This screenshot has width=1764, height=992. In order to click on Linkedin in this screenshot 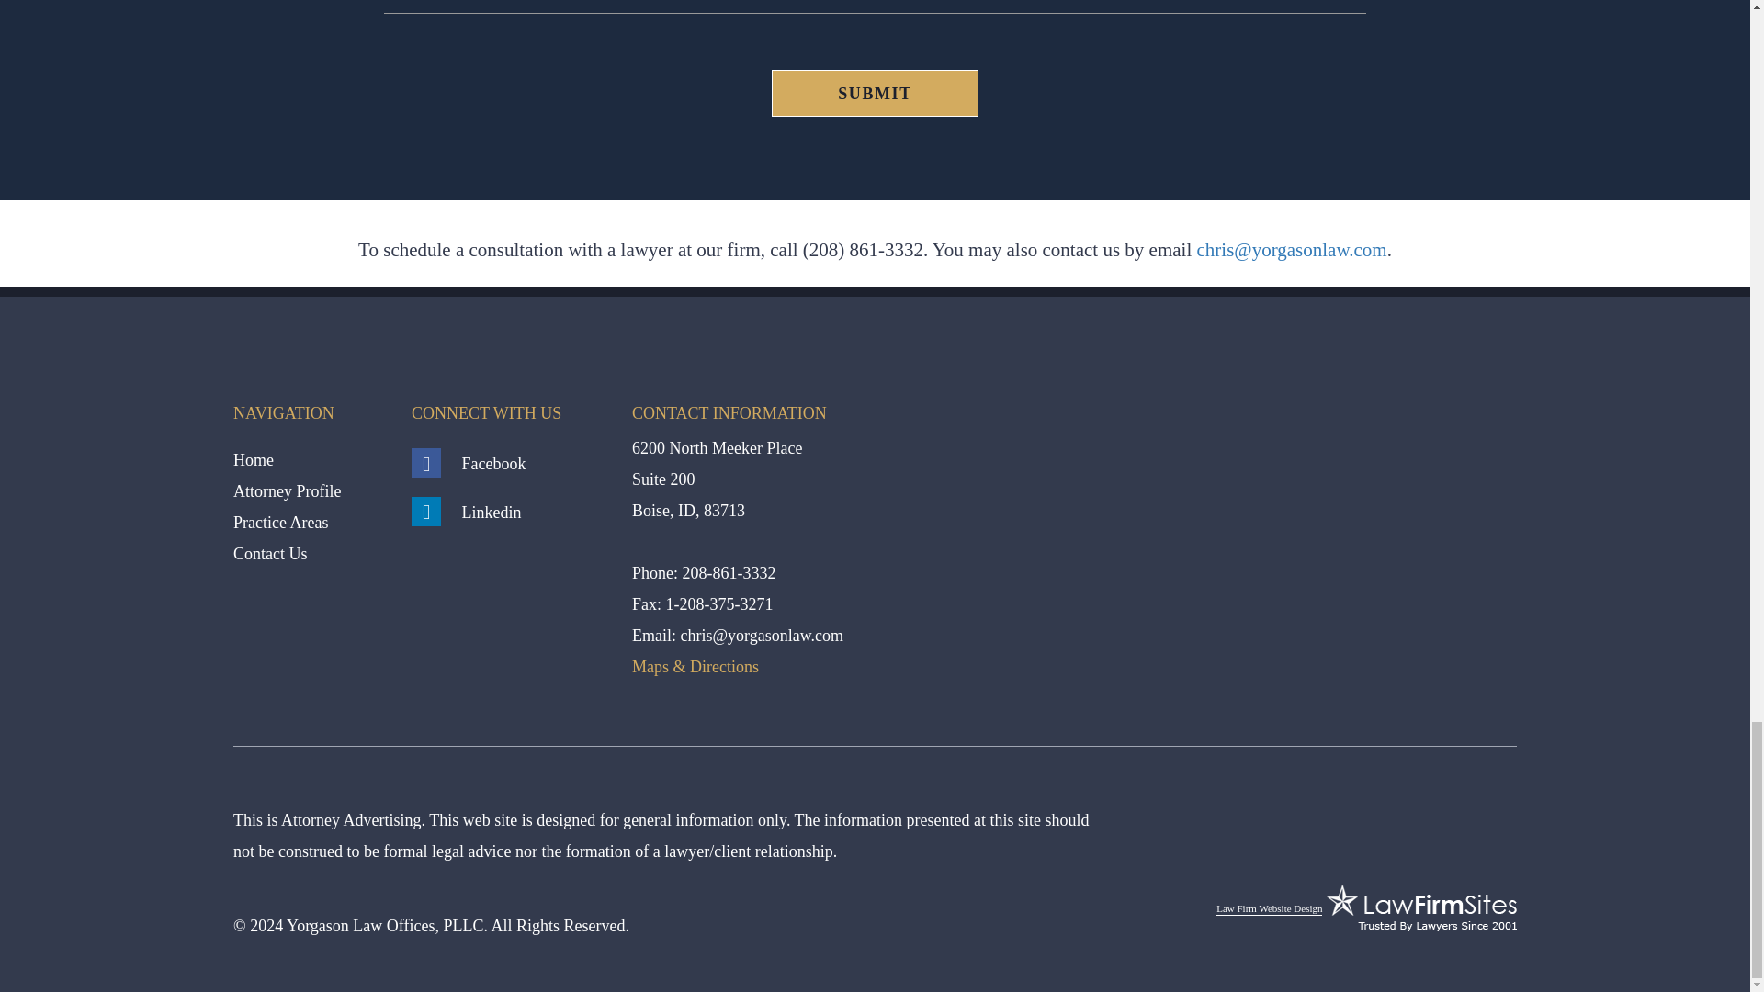, I will do `click(467, 513)`.